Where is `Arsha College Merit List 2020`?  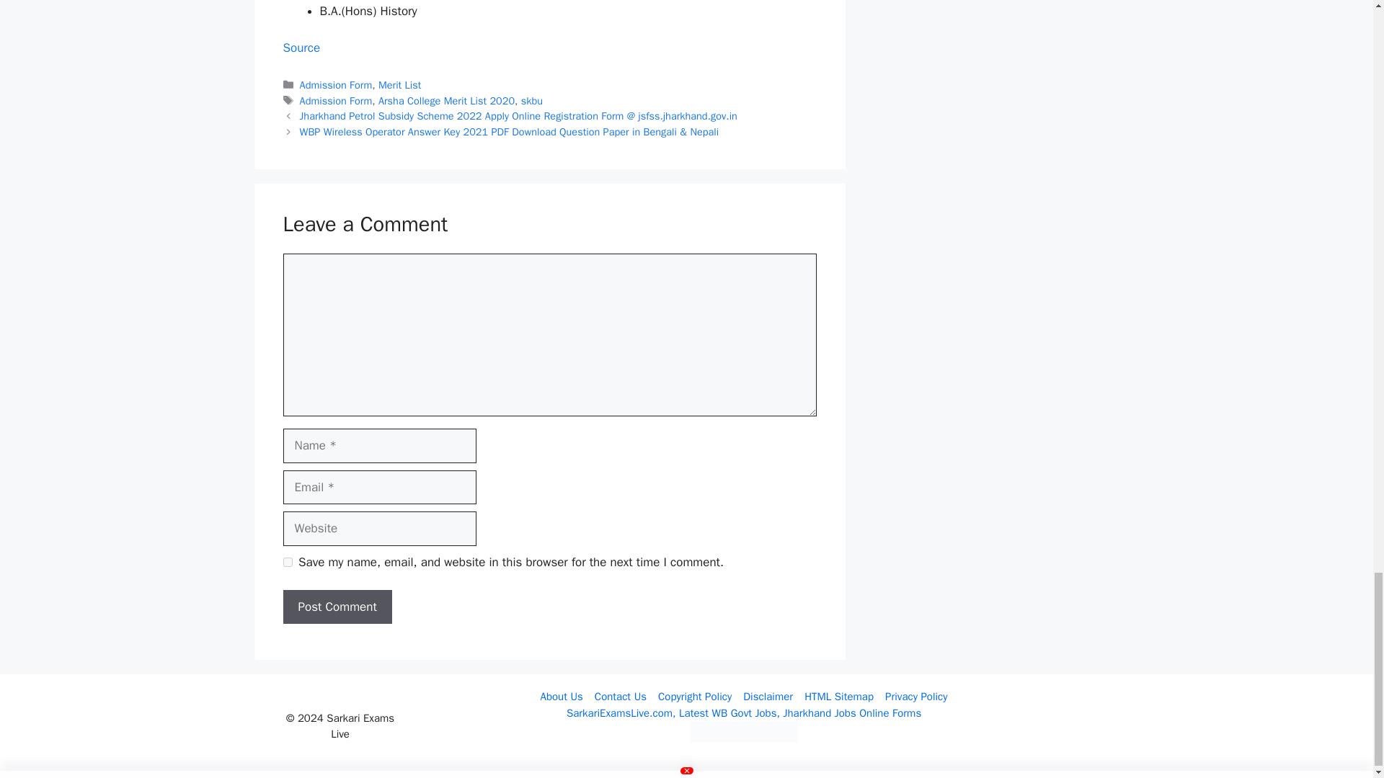 Arsha College Merit List 2020 is located at coordinates (446, 101).